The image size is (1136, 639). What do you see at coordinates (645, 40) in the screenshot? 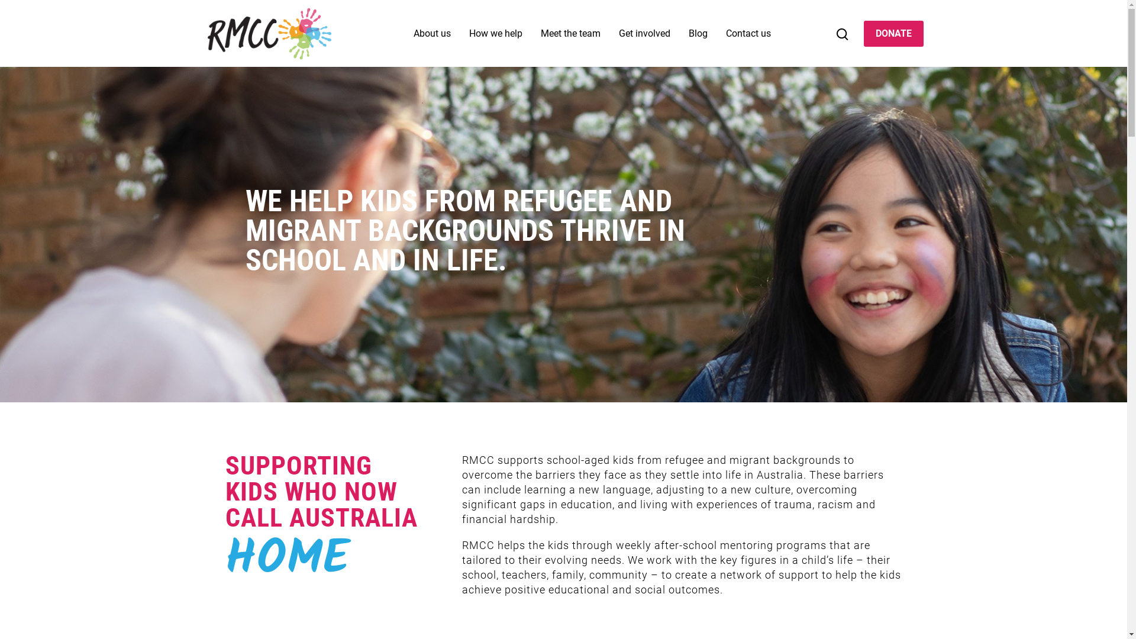
I see `Get involved` at bounding box center [645, 40].